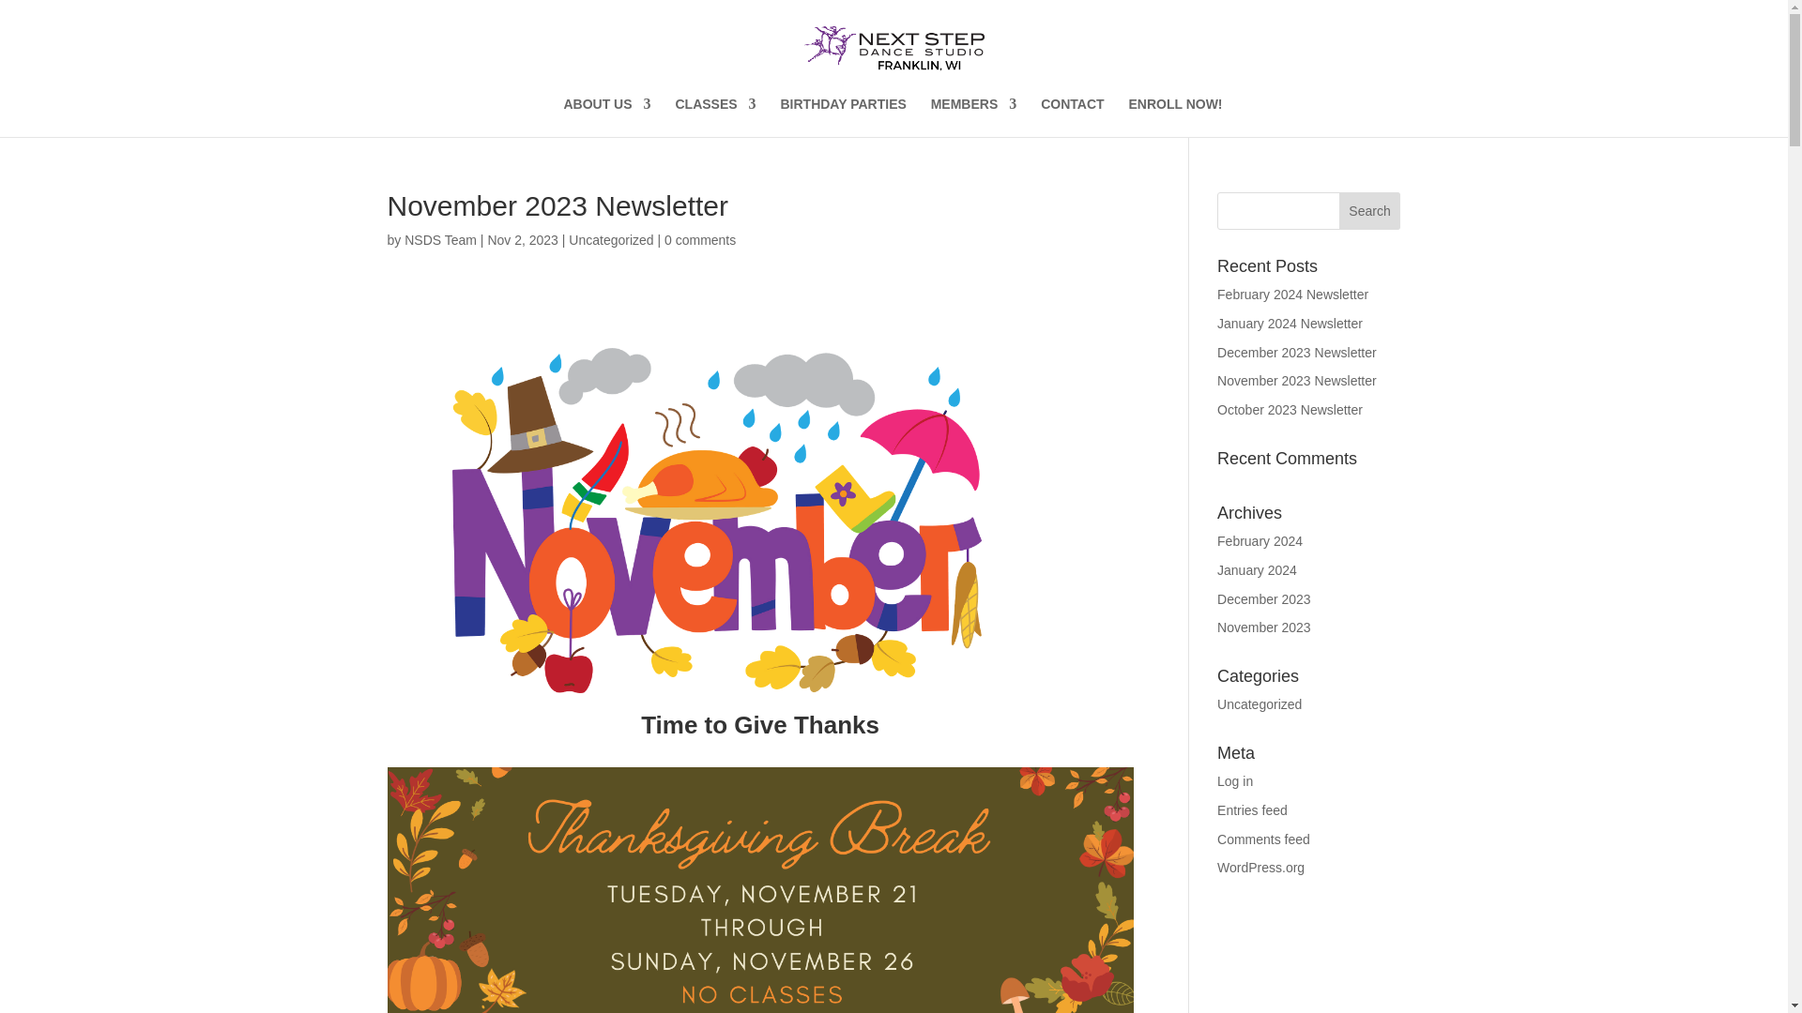 Image resolution: width=1802 pixels, height=1013 pixels. What do you see at coordinates (1370, 211) in the screenshot?
I see `Search` at bounding box center [1370, 211].